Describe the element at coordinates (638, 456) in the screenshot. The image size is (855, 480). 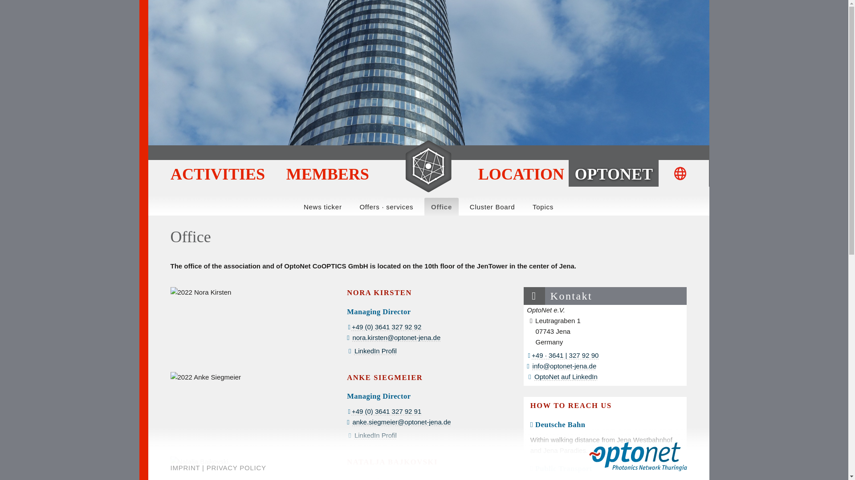
I see `link to homepage` at that location.